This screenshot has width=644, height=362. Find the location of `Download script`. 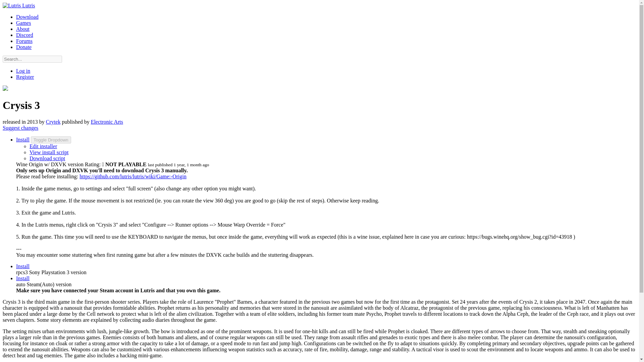

Download script is located at coordinates (47, 158).